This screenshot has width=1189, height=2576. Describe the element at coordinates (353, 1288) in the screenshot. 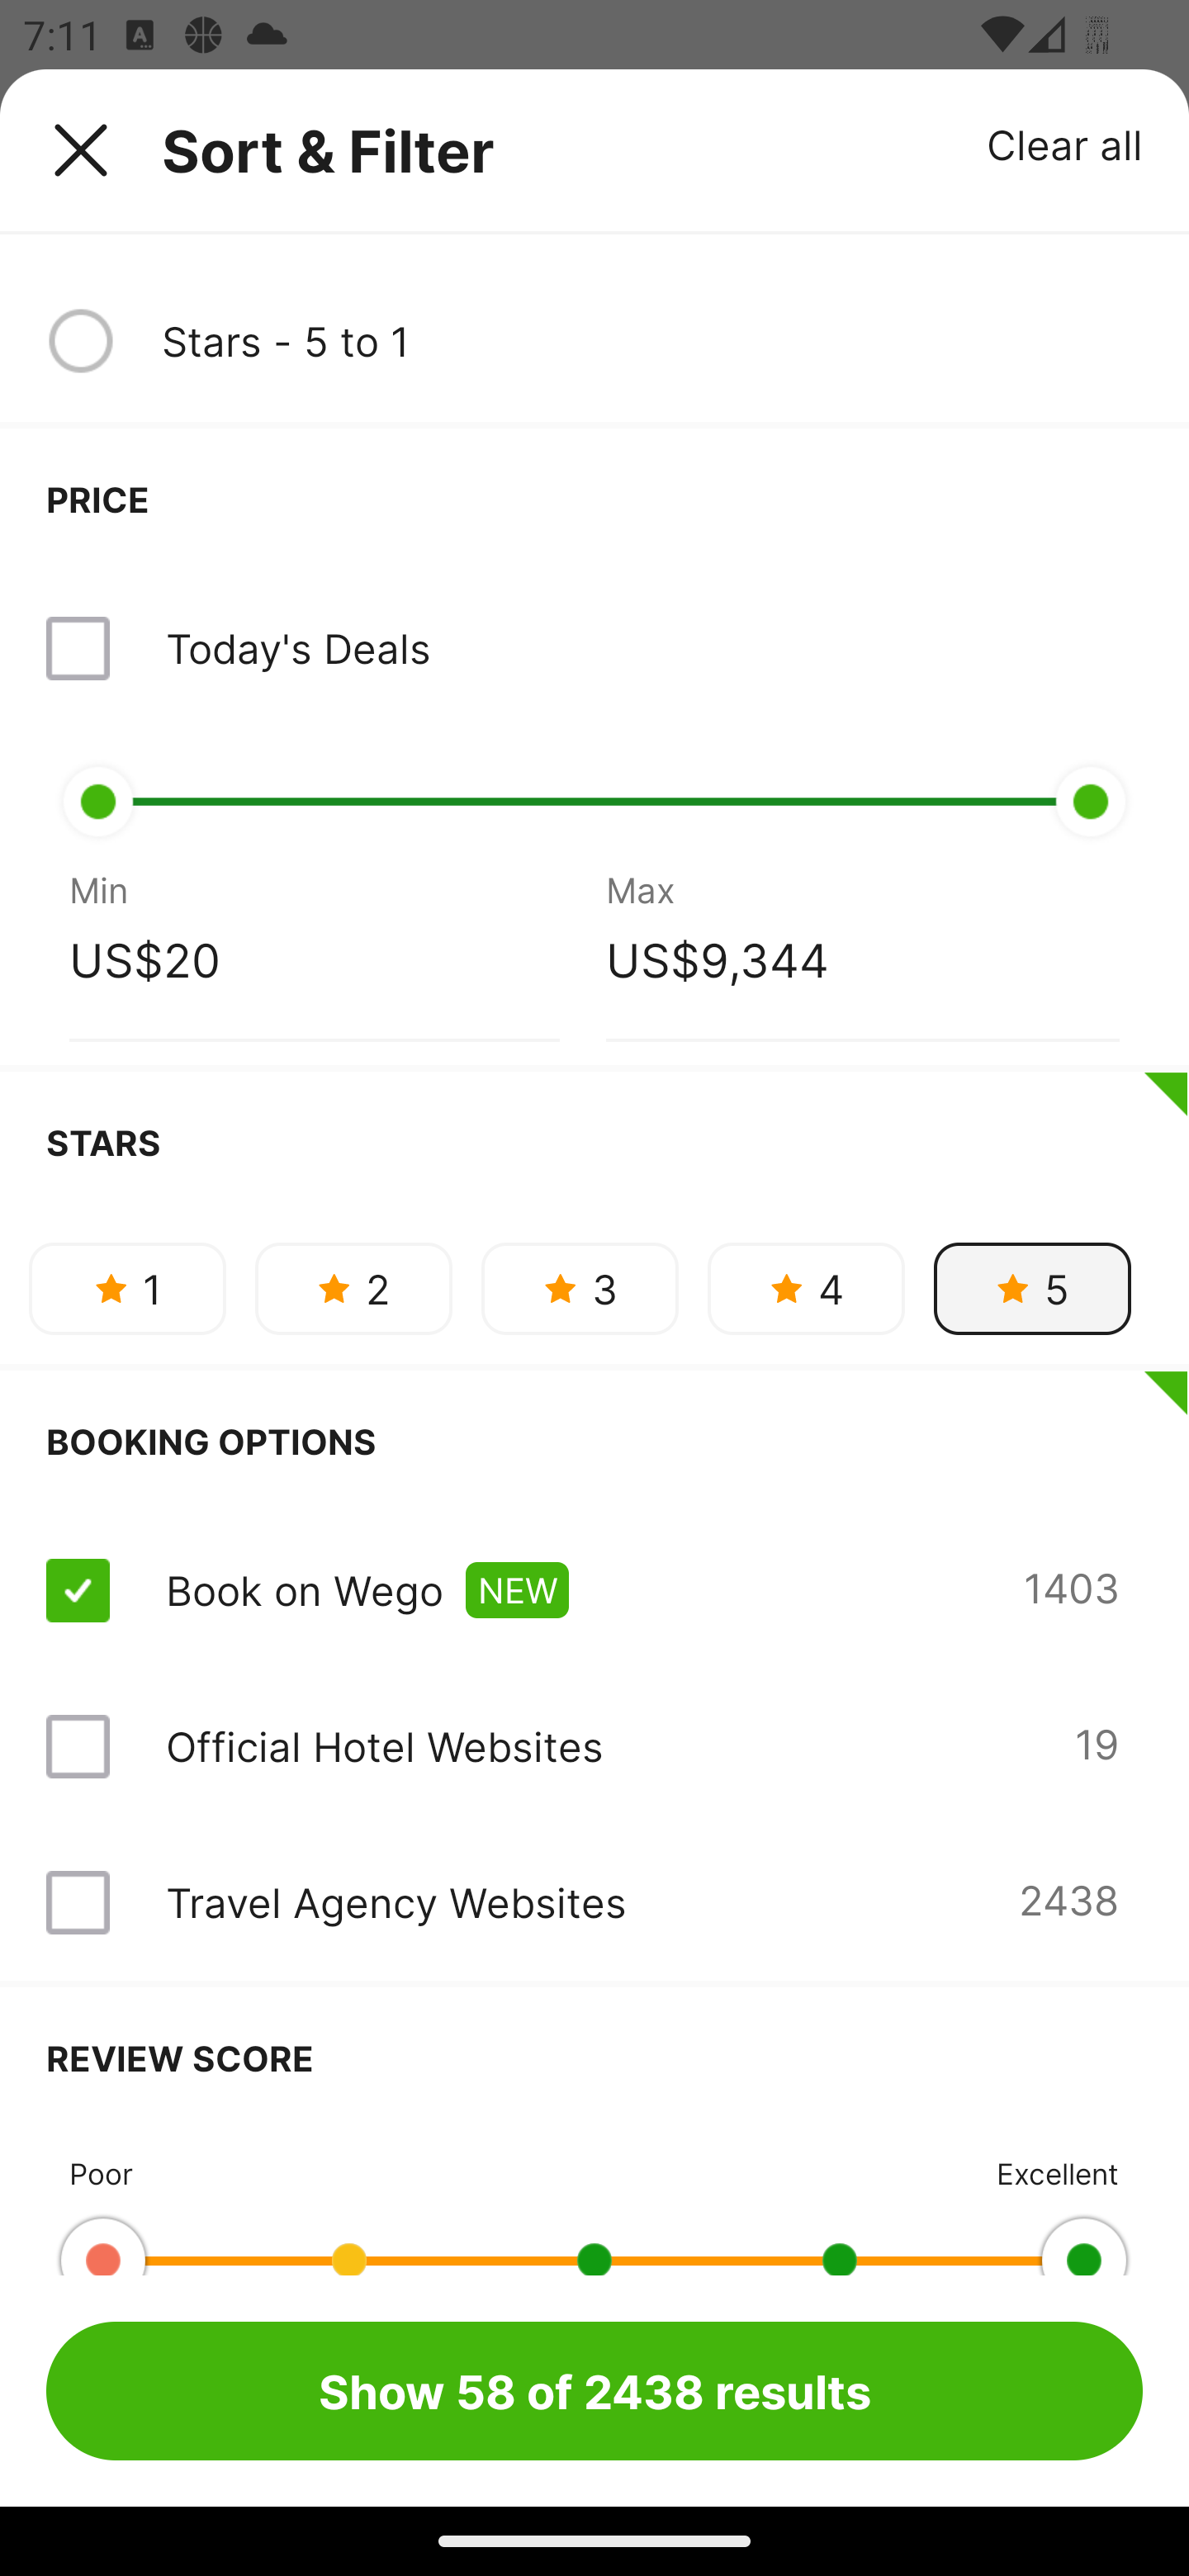

I see `2` at that location.